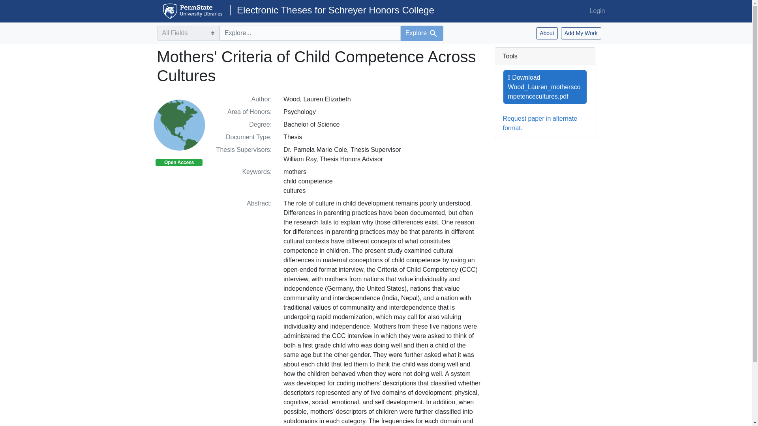  What do you see at coordinates (547, 33) in the screenshot?
I see `About` at bounding box center [547, 33].